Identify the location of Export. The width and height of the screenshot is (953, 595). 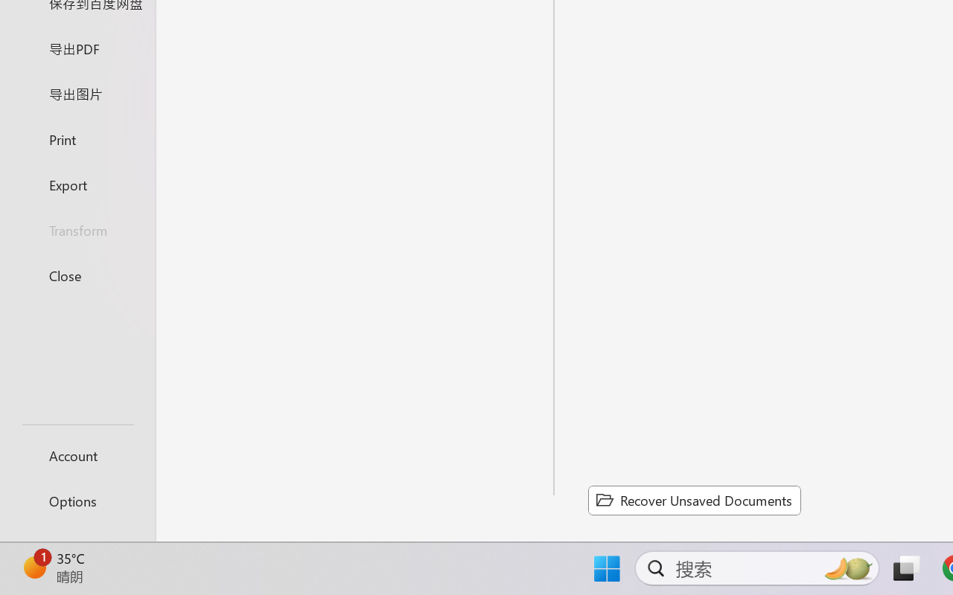
(77, 184).